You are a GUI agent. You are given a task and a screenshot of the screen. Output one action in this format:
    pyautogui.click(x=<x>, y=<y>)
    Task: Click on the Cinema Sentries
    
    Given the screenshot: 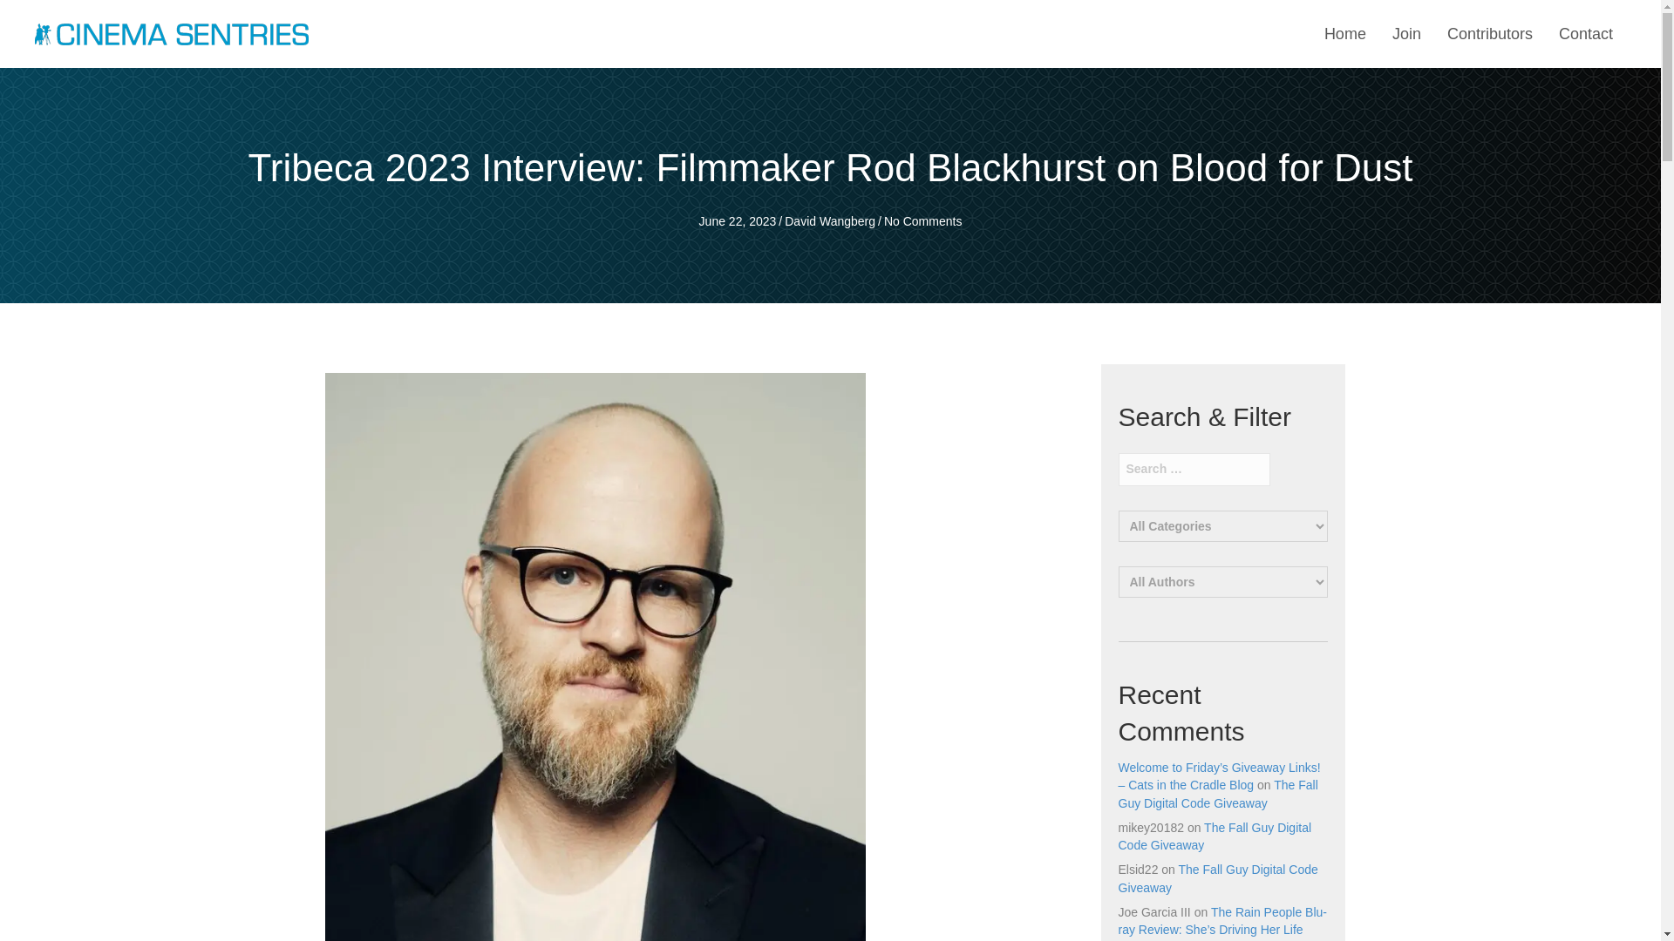 What is the action you would take?
    pyautogui.click(x=171, y=33)
    